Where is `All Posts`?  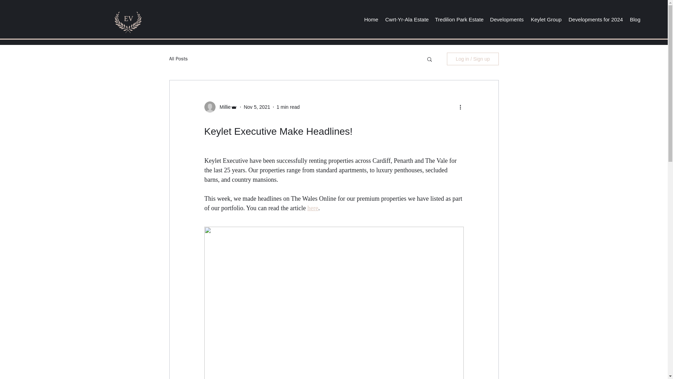
All Posts is located at coordinates (178, 59).